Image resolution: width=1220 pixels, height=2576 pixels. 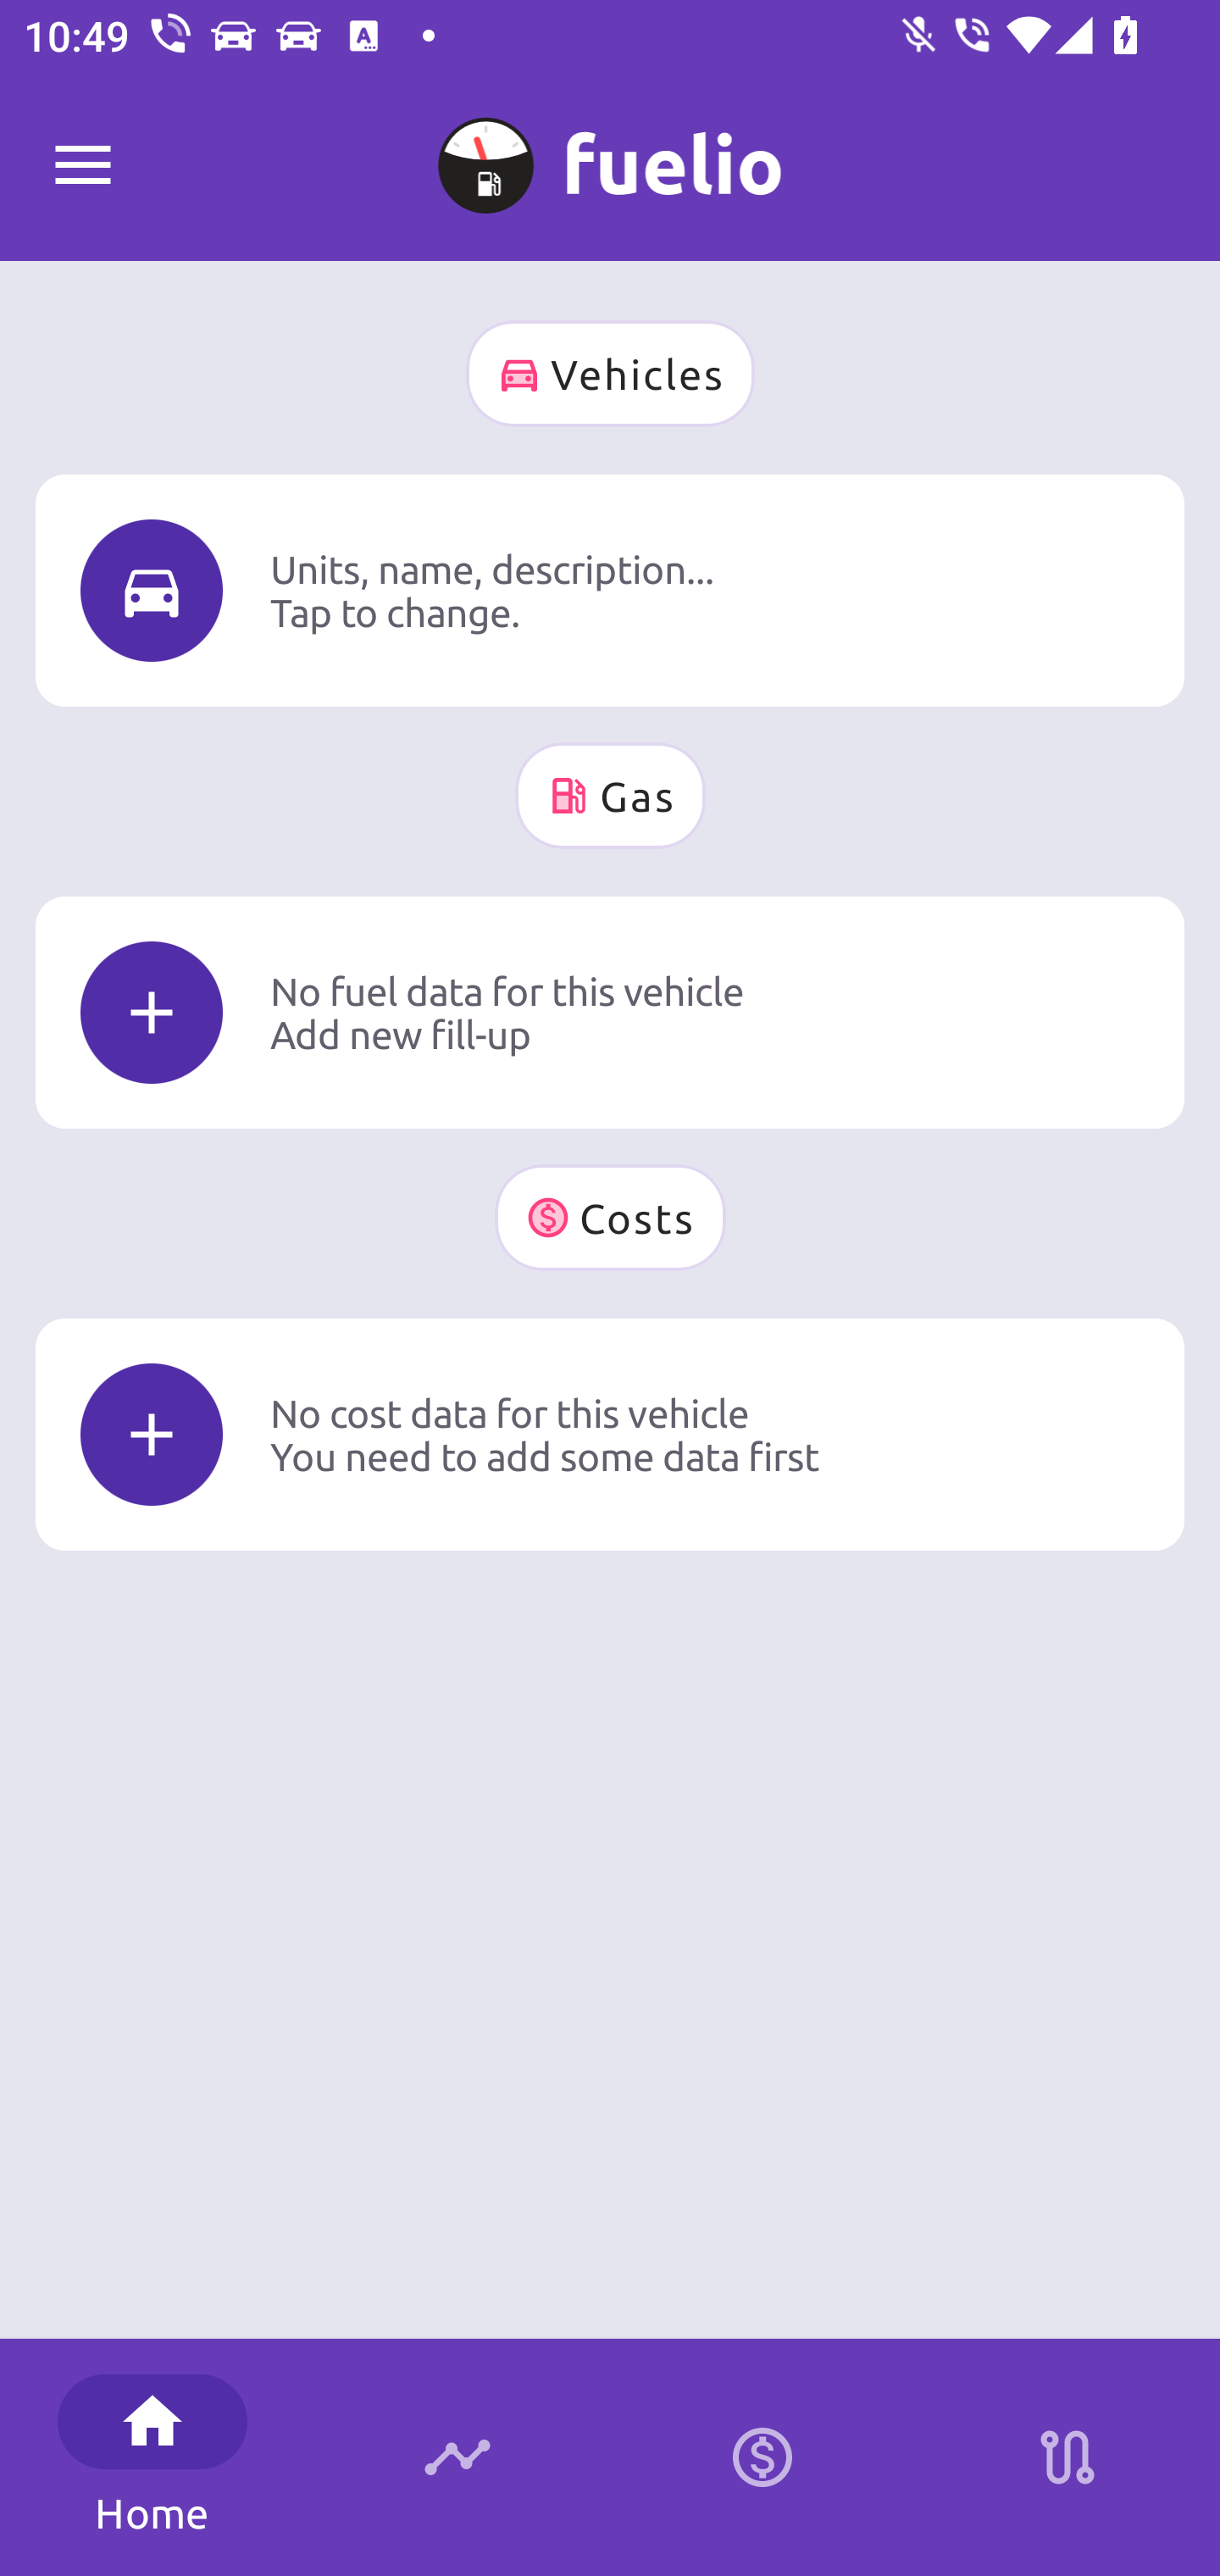 What do you see at coordinates (610, 1217) in the screenshot?
I see `Costs` at bounding box center [610, 1217].